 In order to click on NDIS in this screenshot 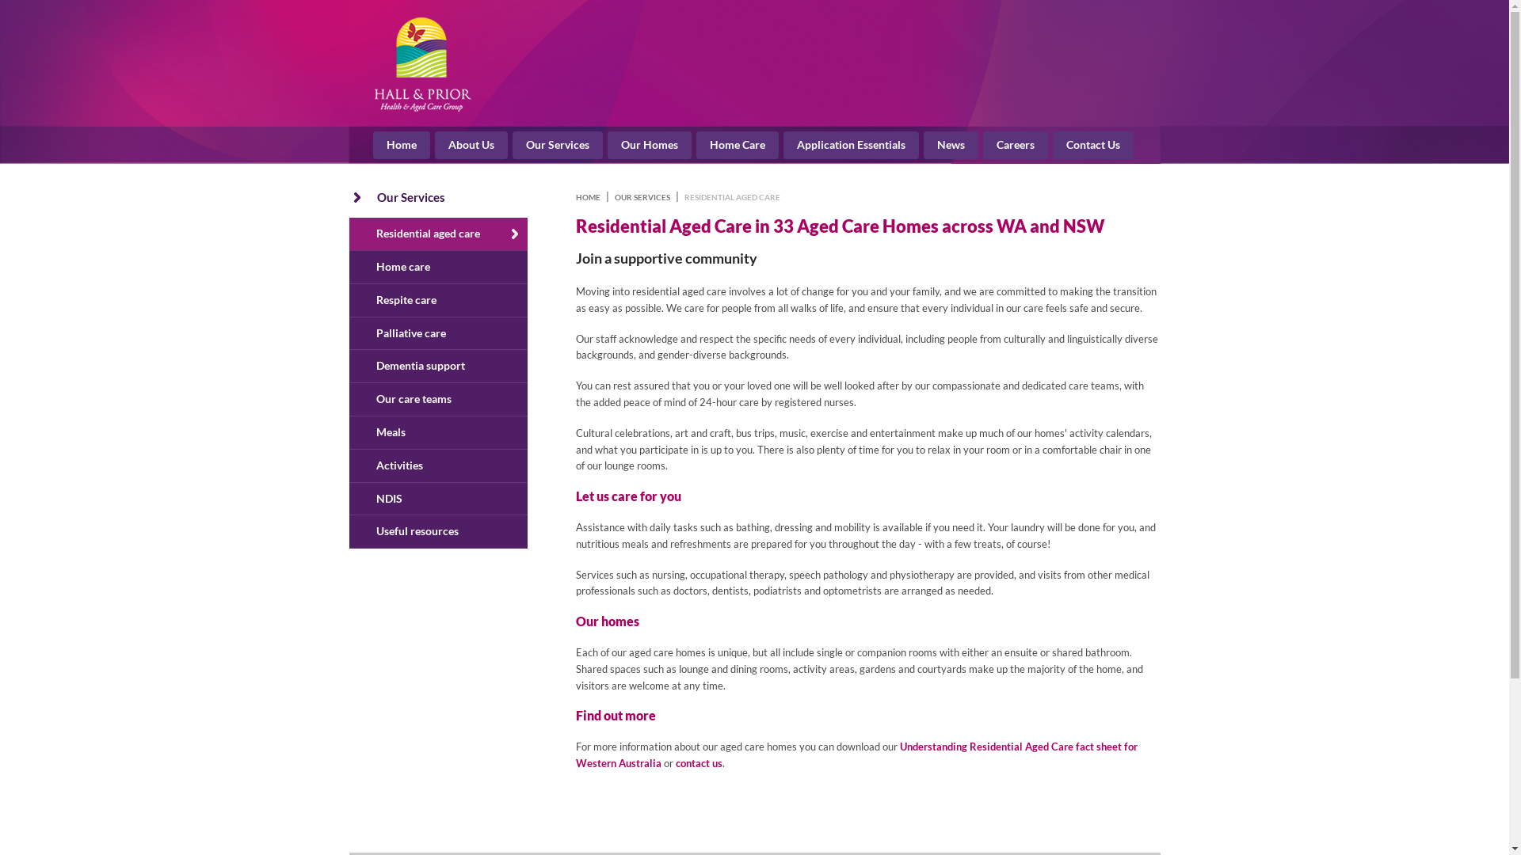, I will do `click(437, 499)`.